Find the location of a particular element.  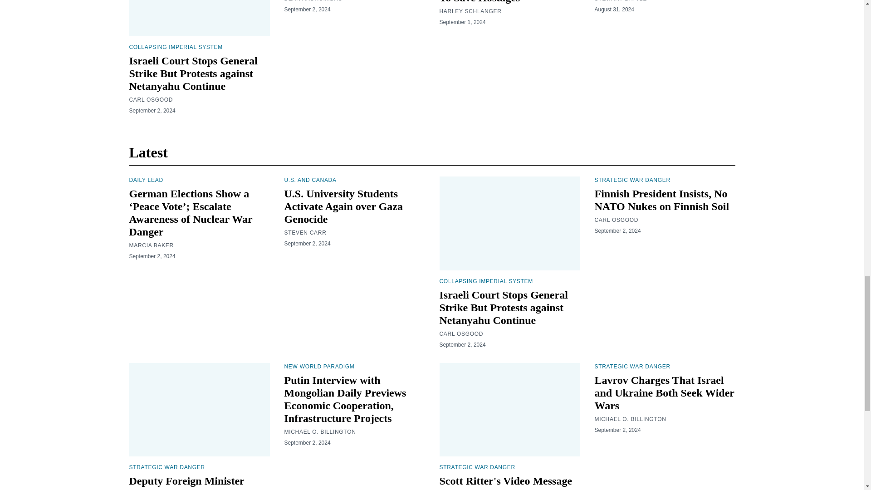

COLLAPSING IMPERIAL SYSTEM is located at coordinates (175, 47).